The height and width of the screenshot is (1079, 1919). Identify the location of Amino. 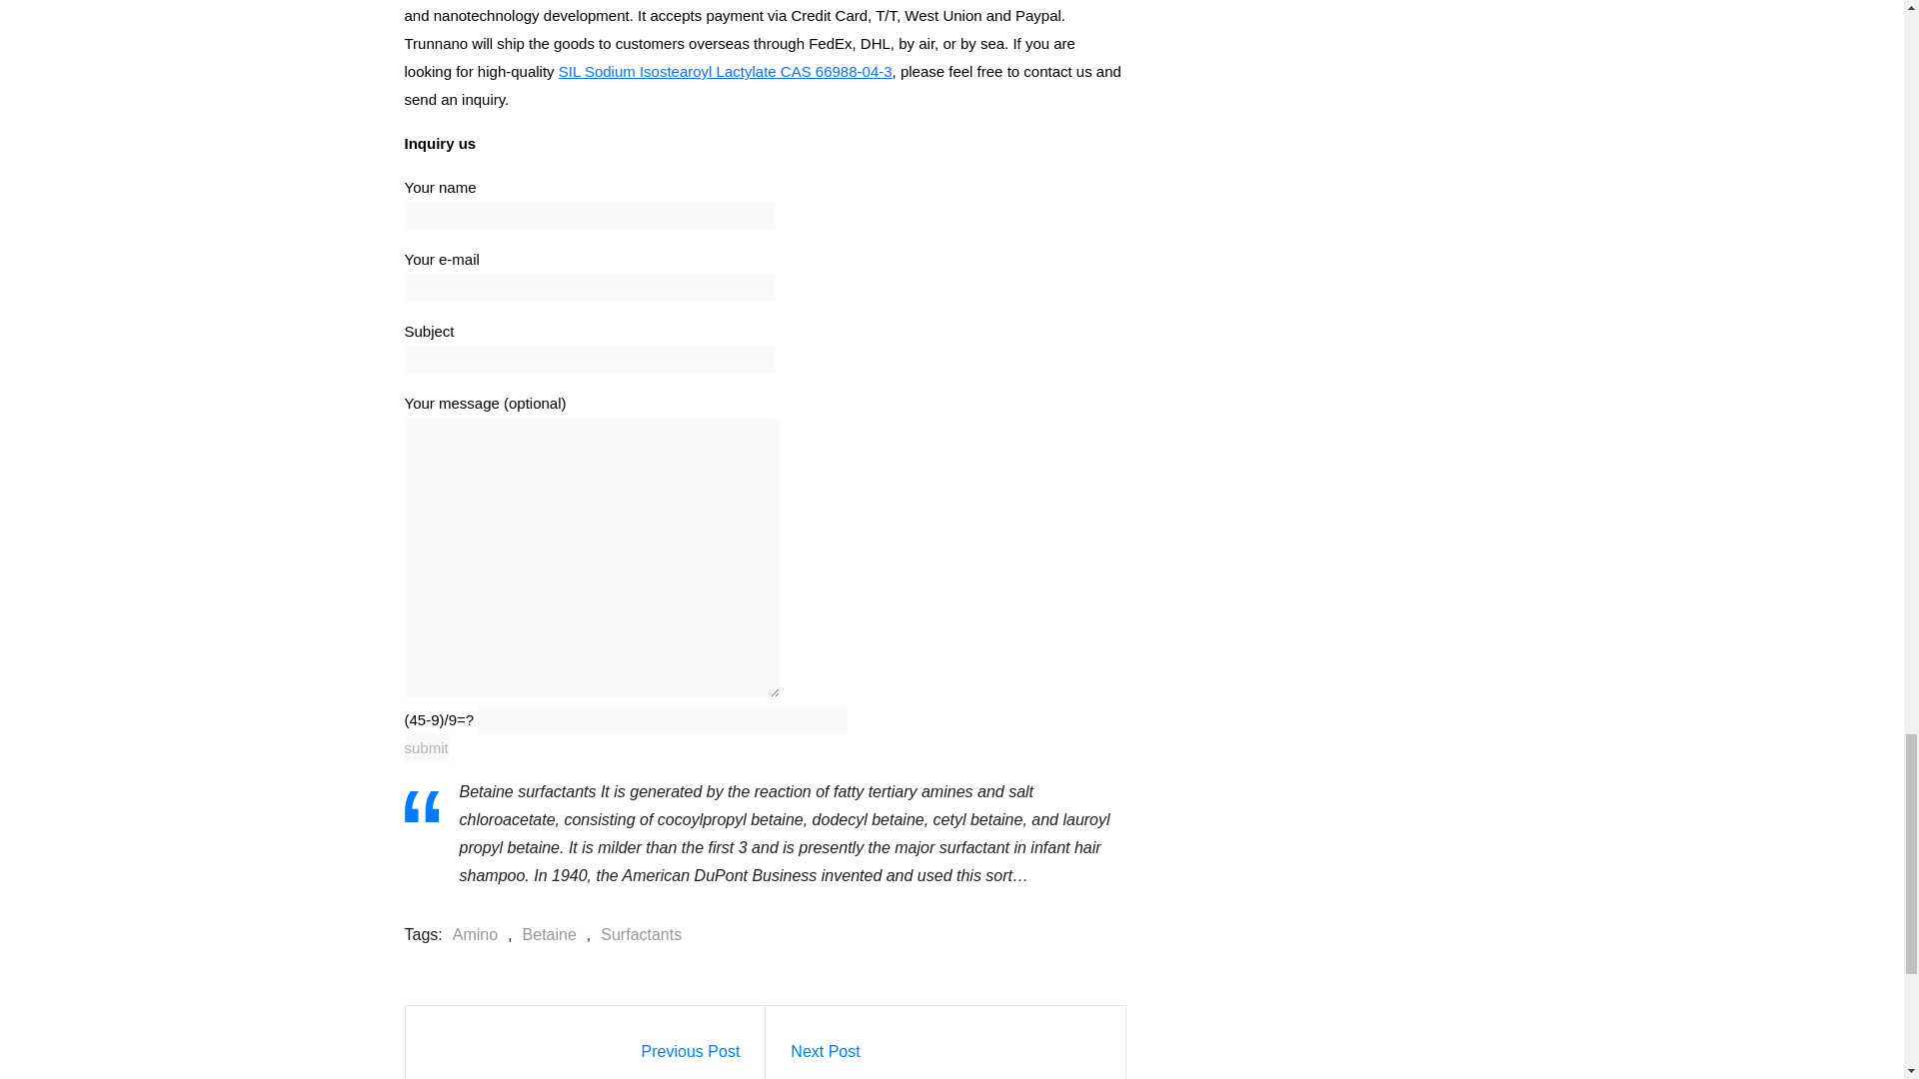
(470, 935).